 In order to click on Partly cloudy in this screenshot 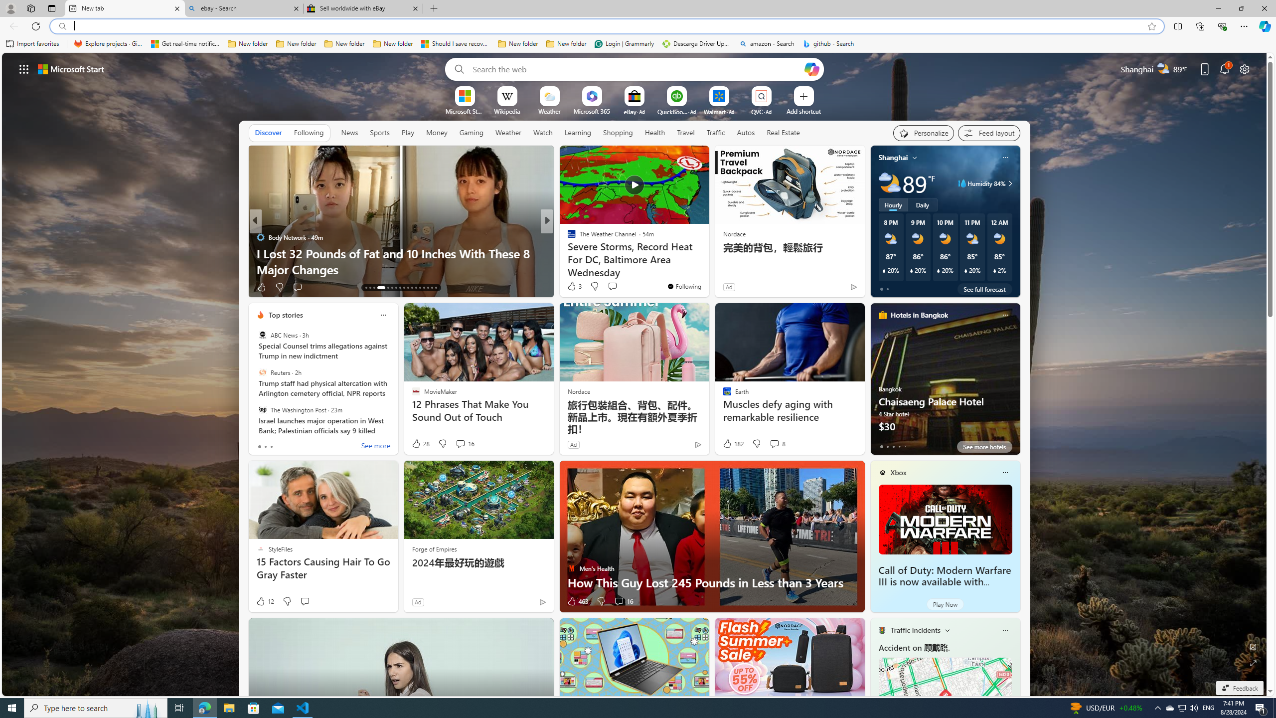, I will do `click(889, 183)`.